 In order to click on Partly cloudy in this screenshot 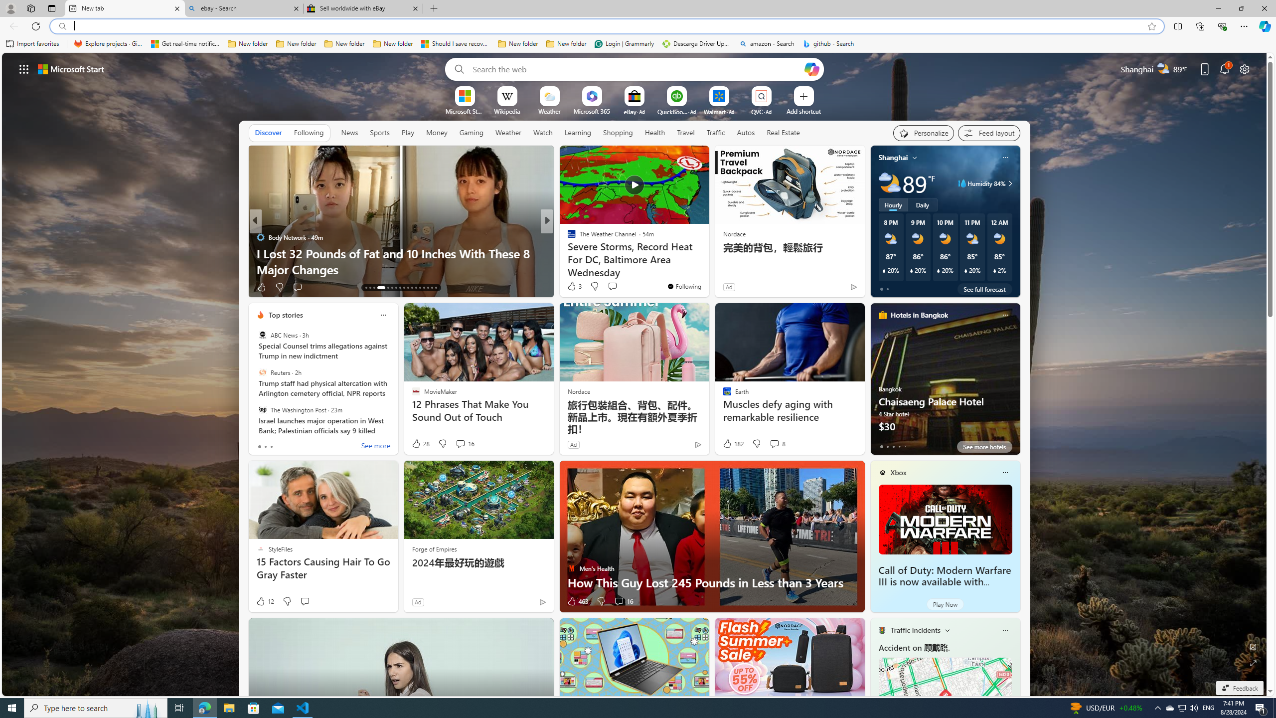, I will do `click(889, 183)`.